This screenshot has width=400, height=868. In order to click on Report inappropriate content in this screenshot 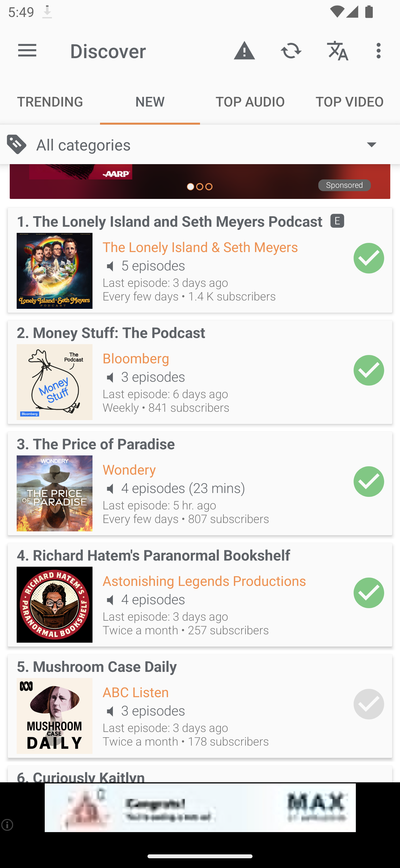, I will do `click(244, 50)`.